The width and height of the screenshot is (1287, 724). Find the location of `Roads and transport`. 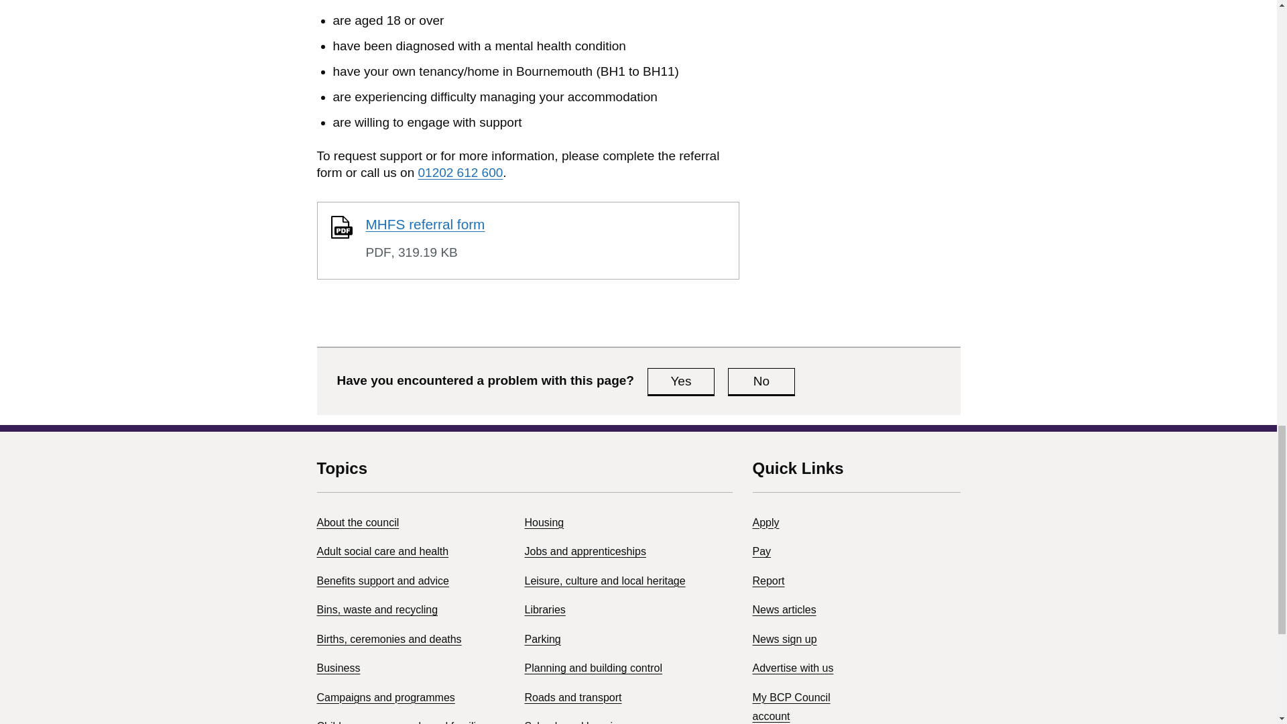

Roads and transport is located at coordinates (572, 697).